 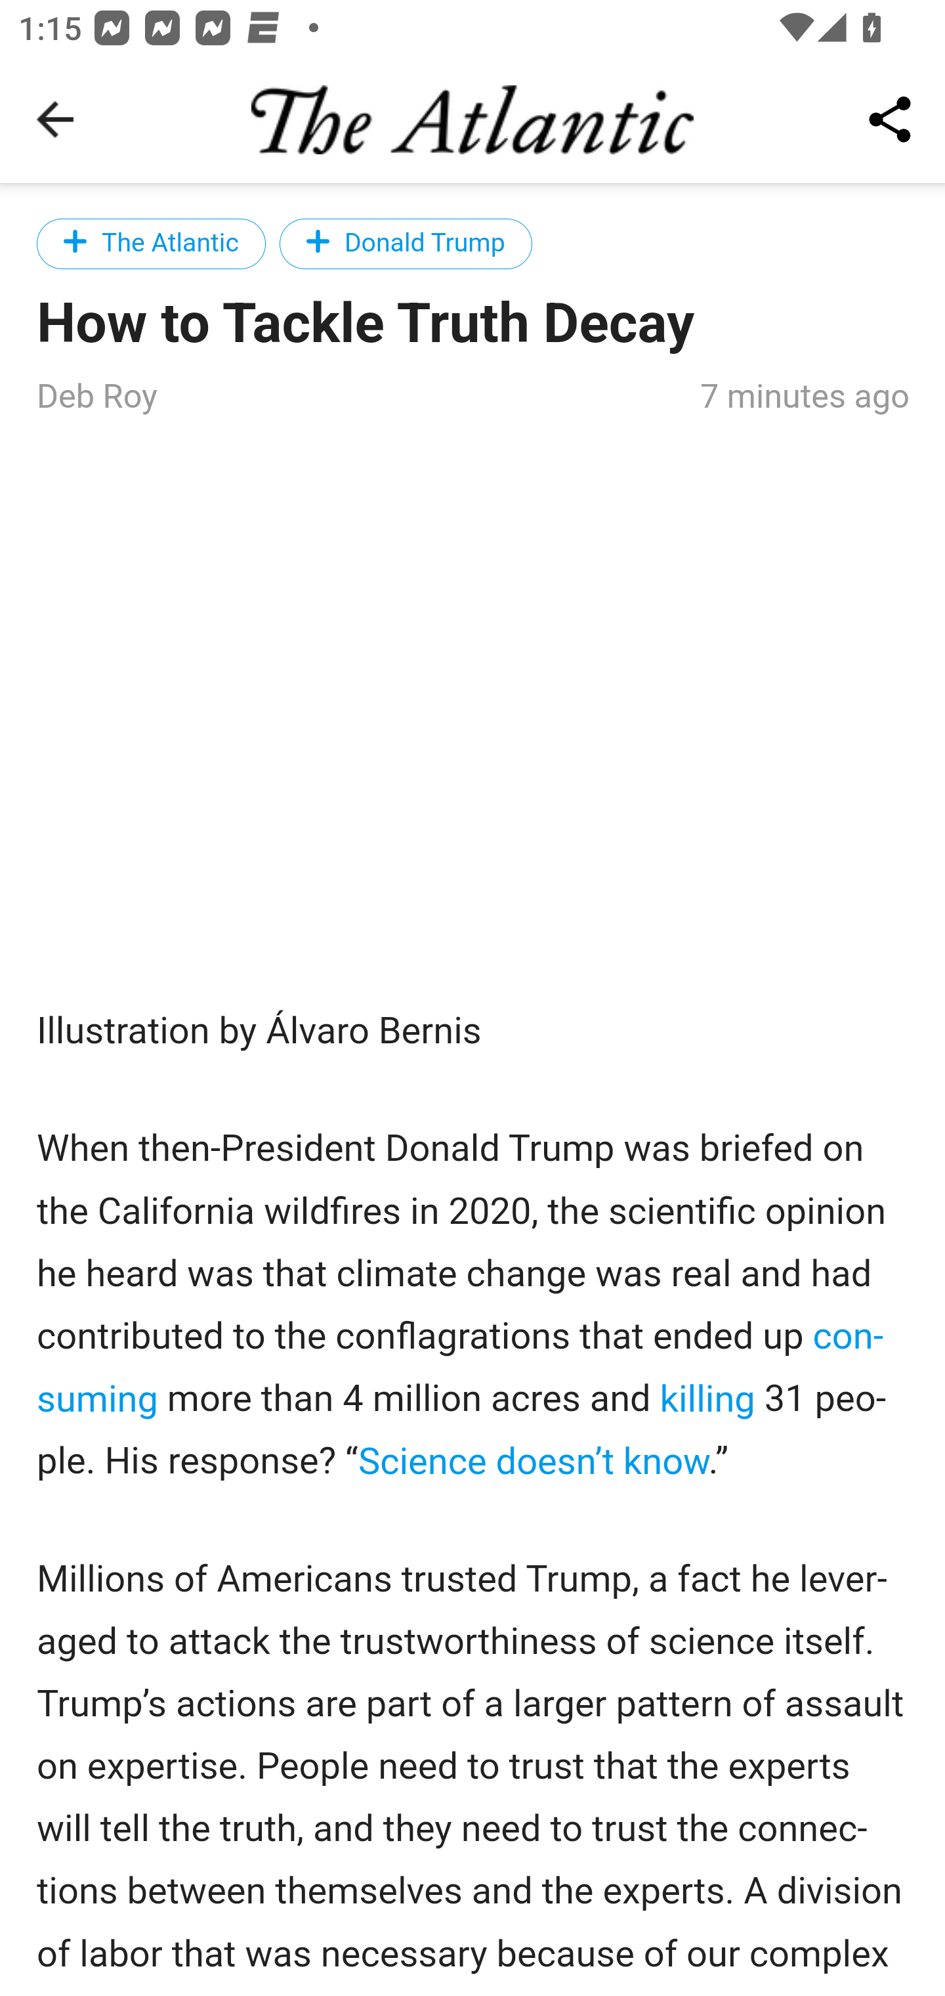 I want to click on consuming, so click(x=460, y=1367).